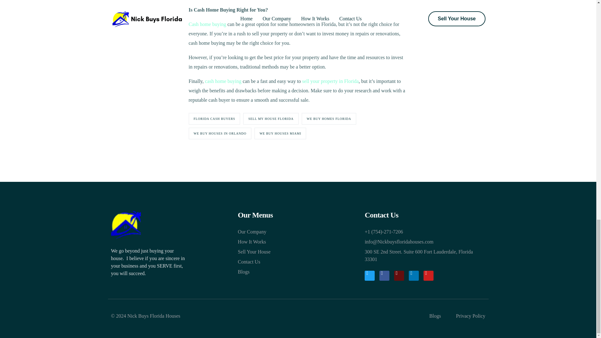  Describe the element at coordinates (223, 81) in the screenshot. I see `cash home buying` at that location.